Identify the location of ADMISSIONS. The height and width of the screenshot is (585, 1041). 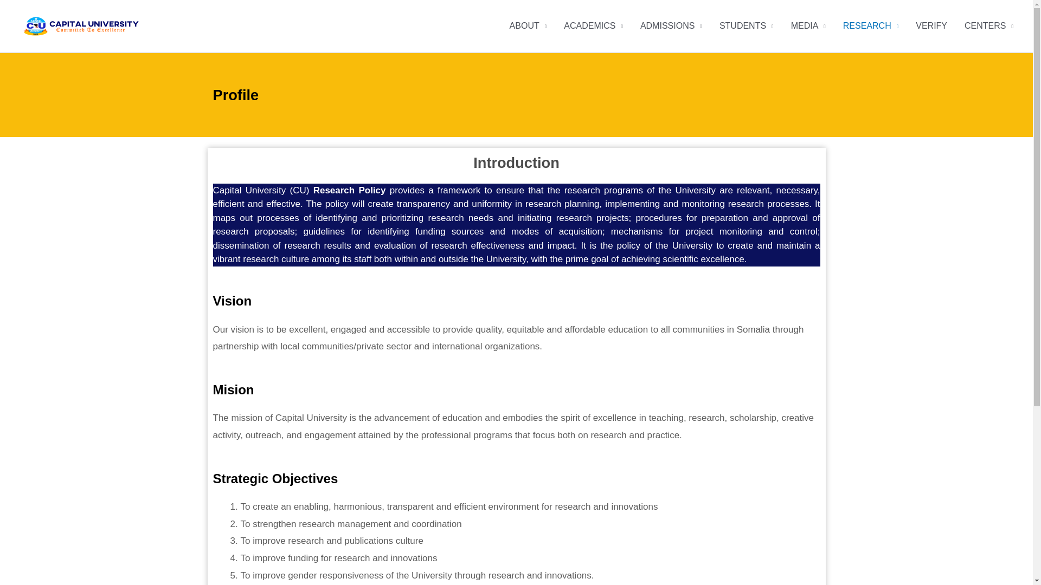
(671, 26).